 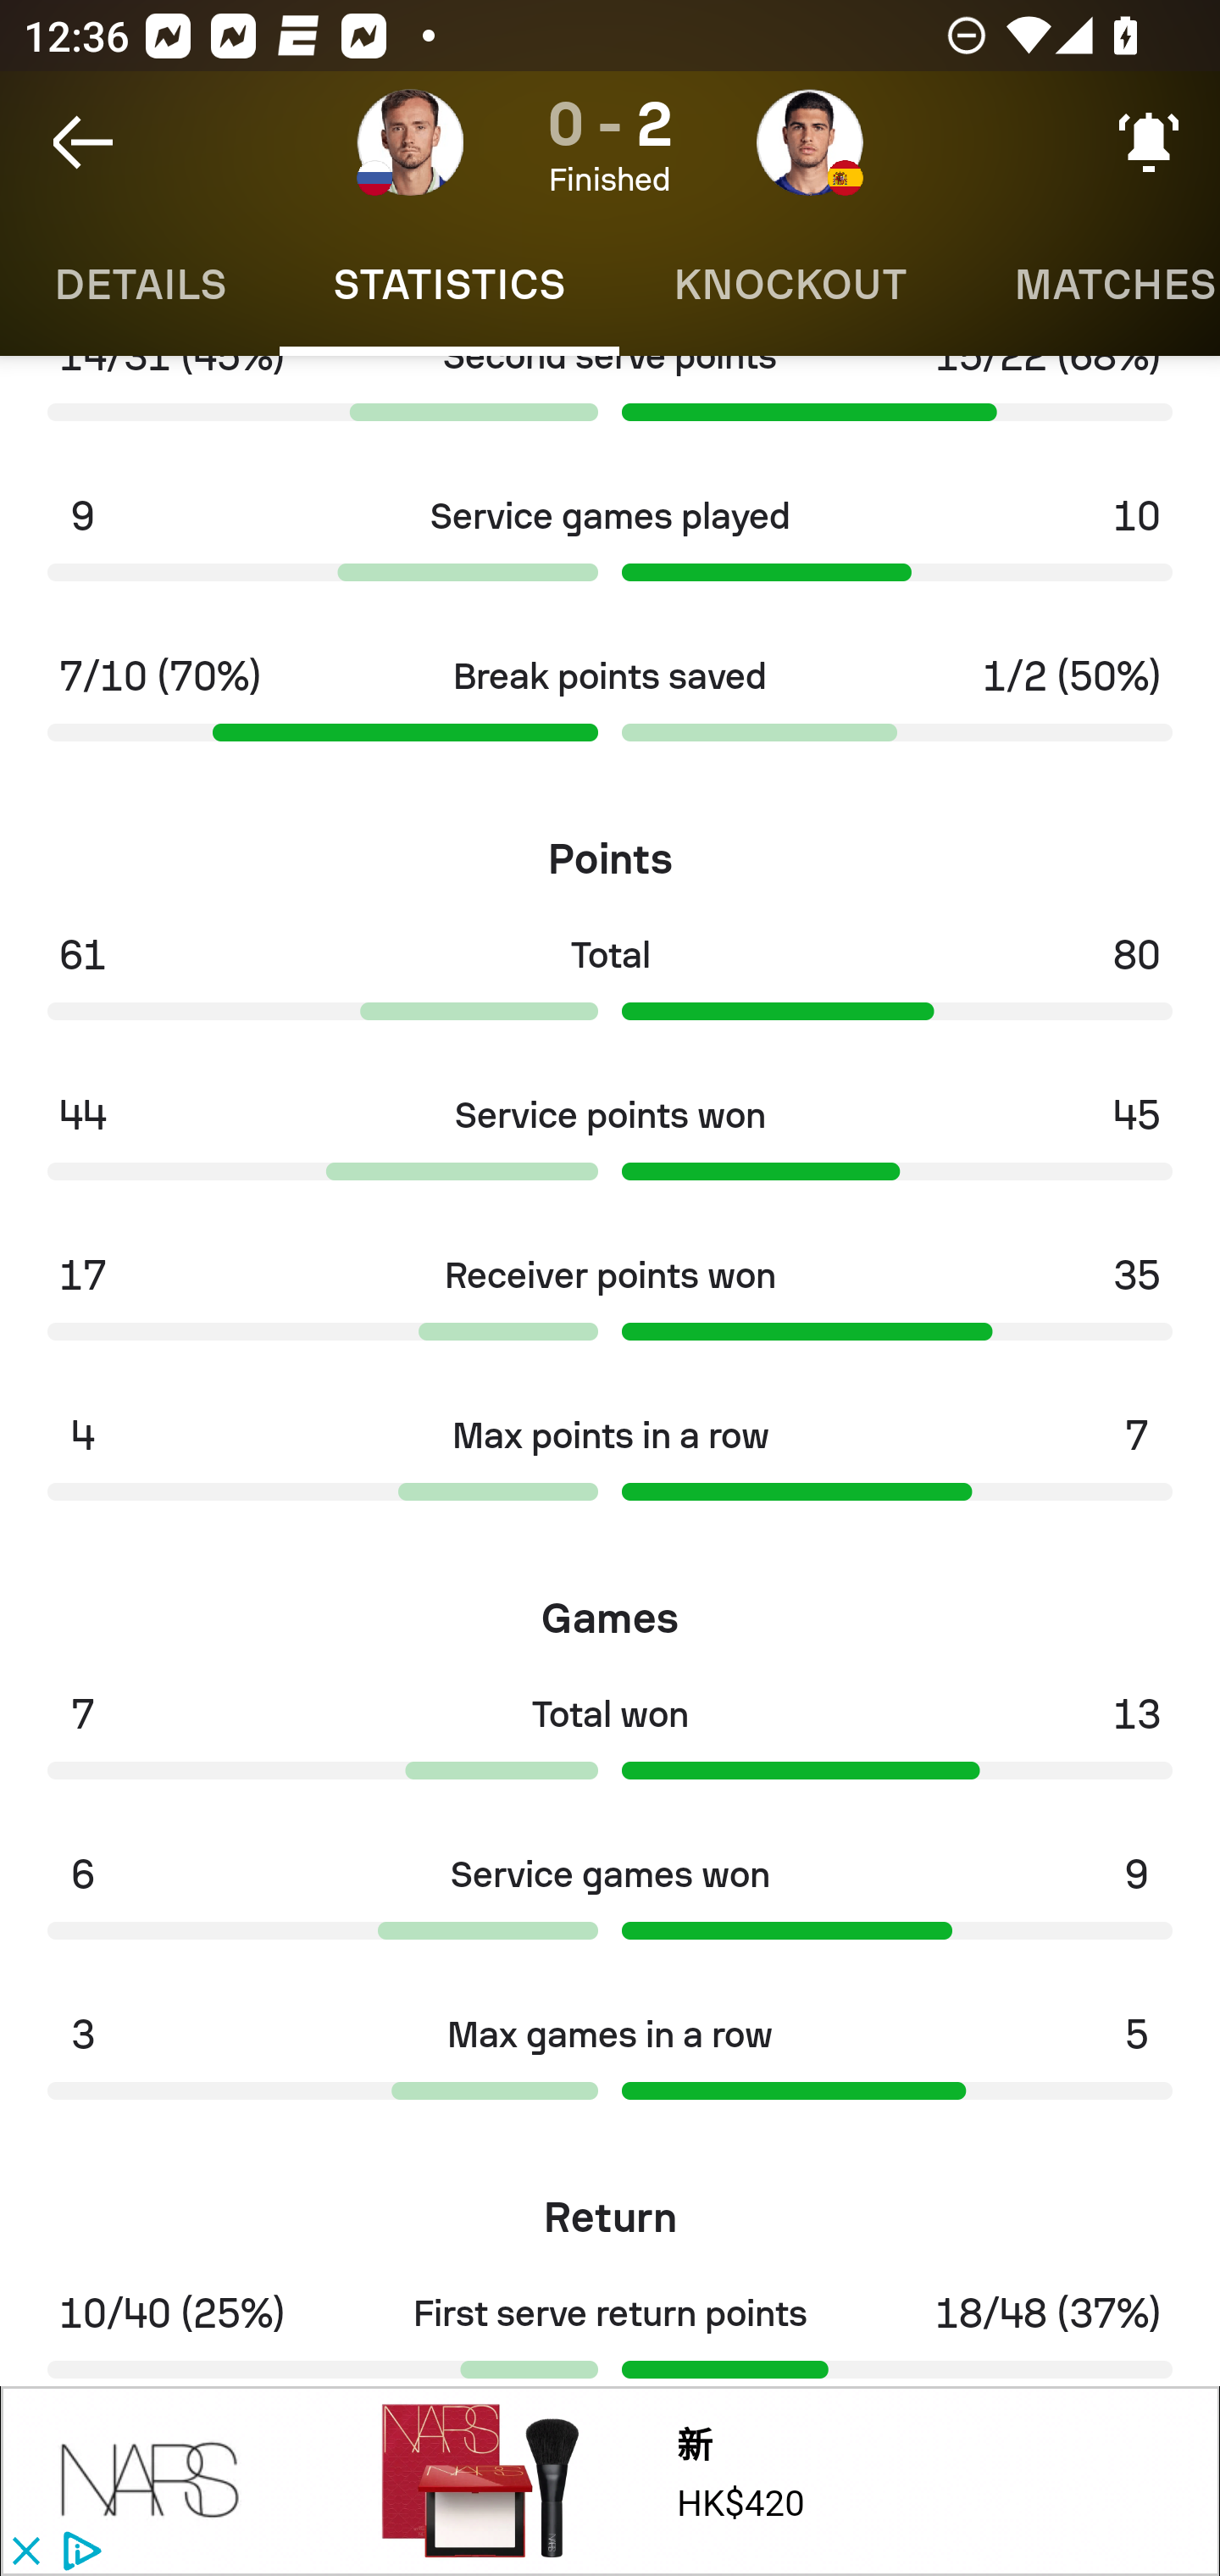 What do you see at coordinates (610, 2207) in the screenshot?
I see `Return` at bounding box center [610, 2207].